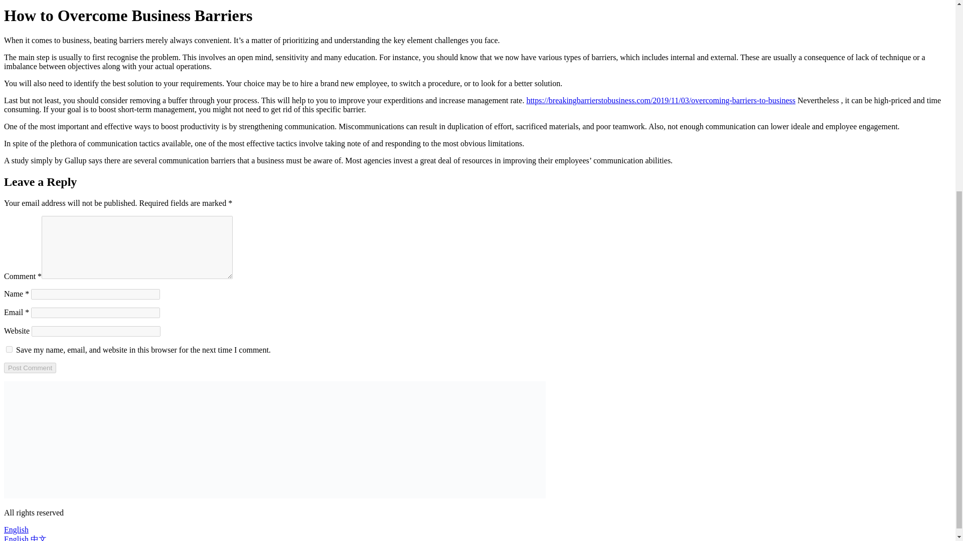  Describe the element at coordinates (30, 368) in the screenshot. I see `Post Comment` at that location.